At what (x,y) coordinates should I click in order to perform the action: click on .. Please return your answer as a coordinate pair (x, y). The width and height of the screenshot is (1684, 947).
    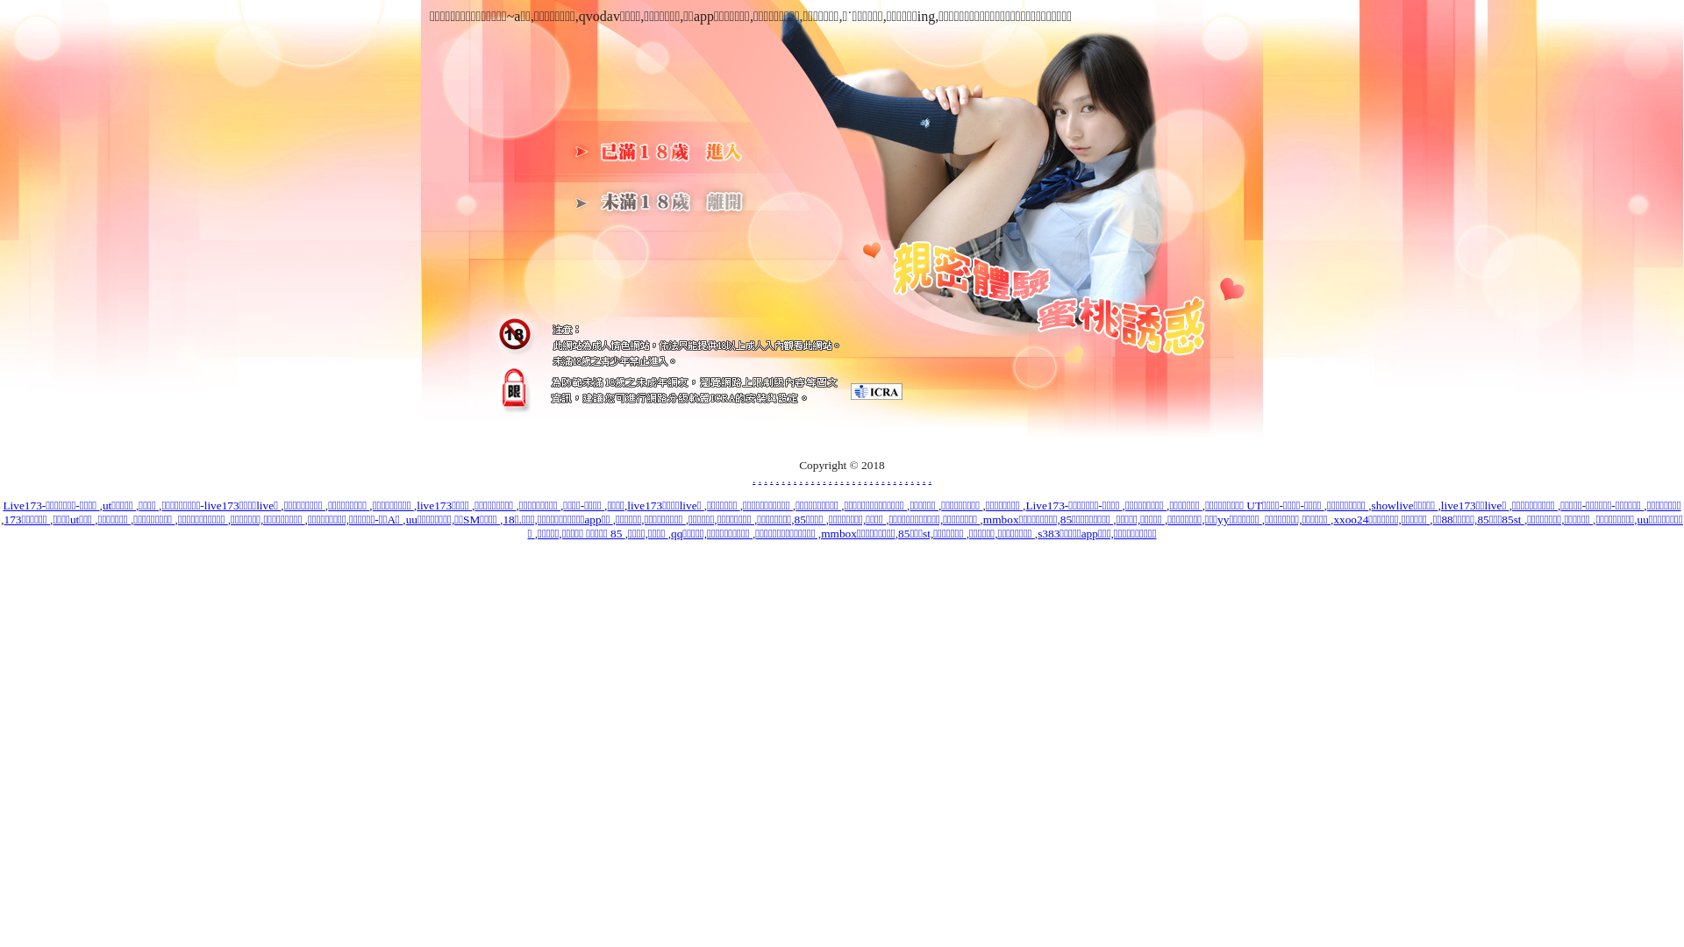
    Looking at the image, I should click on (824, 479).